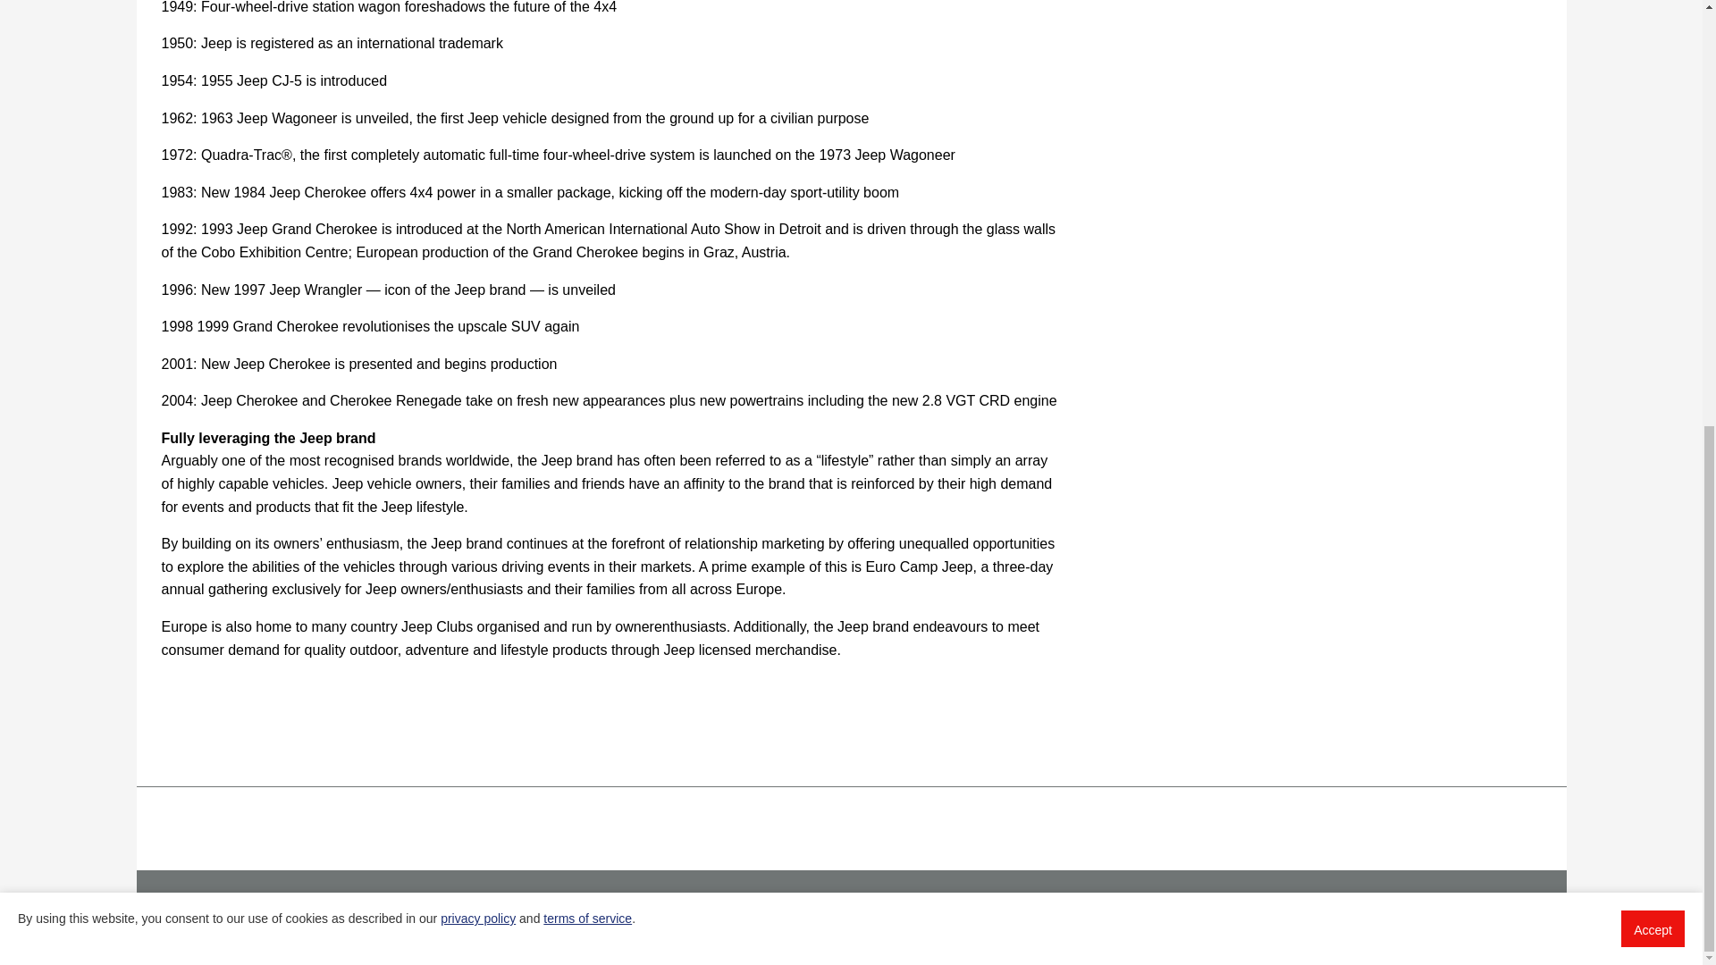  I want to click on Mopar, so click(1060, 819).